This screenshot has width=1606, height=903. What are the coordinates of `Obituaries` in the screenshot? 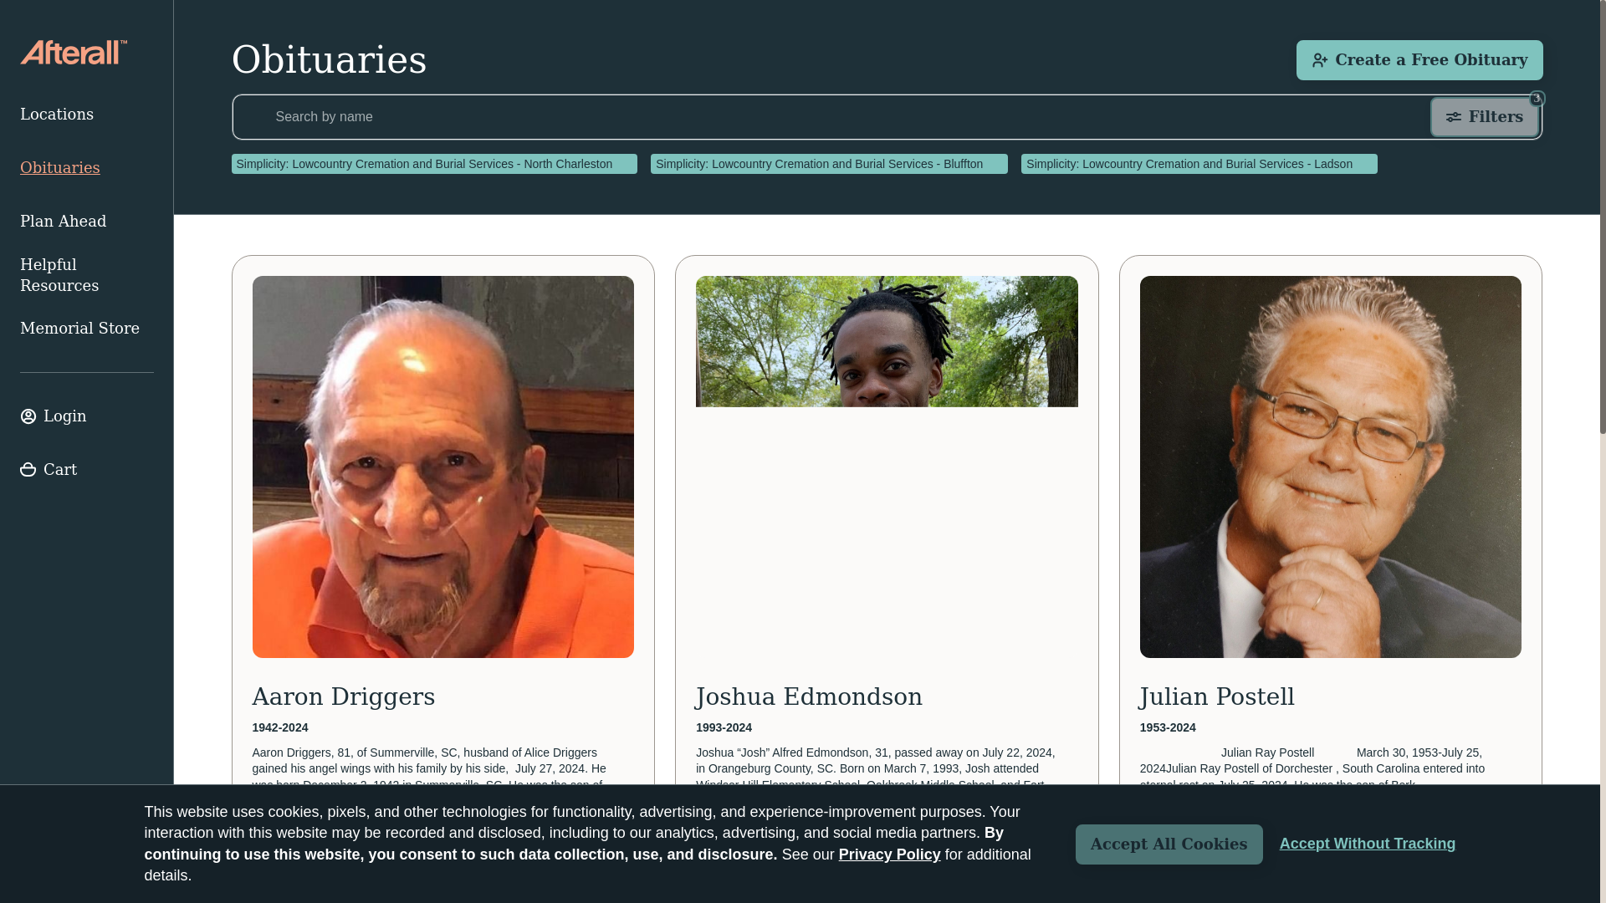 It's located at (87, 167).